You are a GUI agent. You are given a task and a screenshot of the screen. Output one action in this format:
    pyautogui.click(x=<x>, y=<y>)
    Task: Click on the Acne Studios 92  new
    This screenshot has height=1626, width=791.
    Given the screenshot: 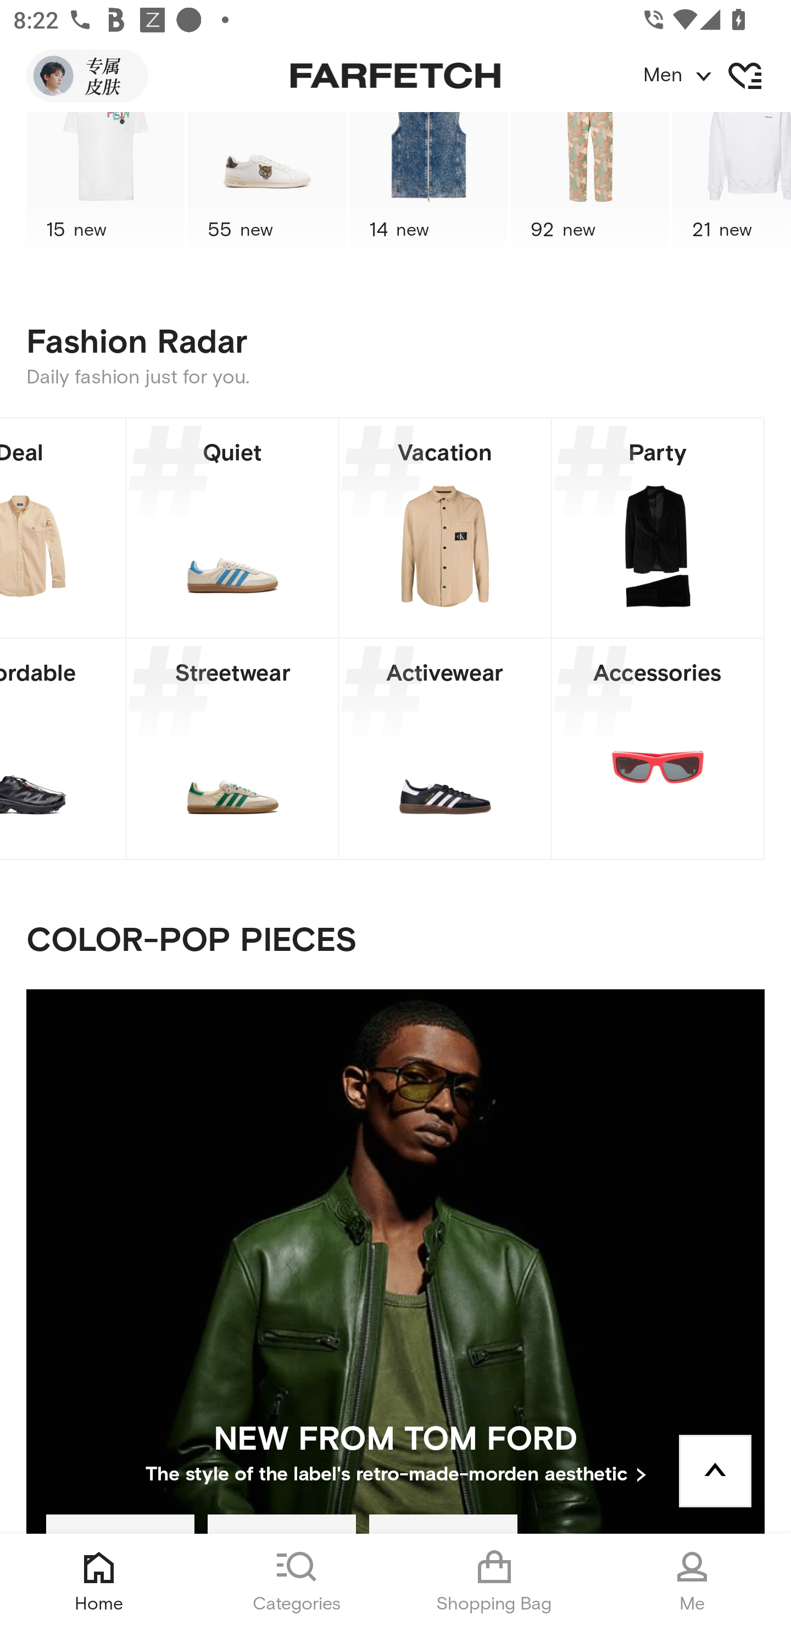 What is the action you would take?
    pyautogui.click(x=590, y=187)
    